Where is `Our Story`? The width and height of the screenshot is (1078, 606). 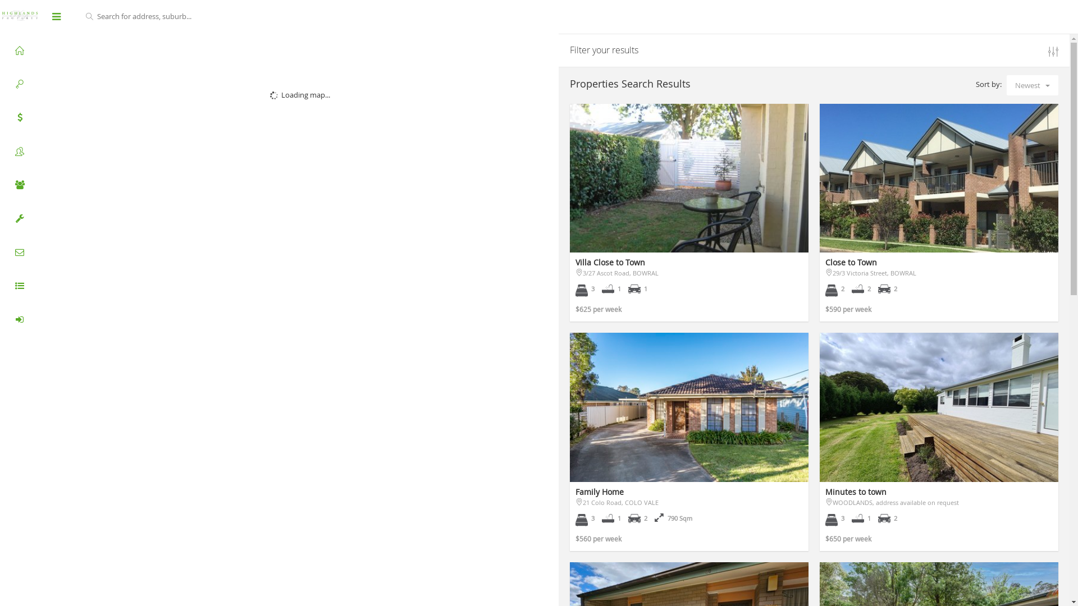 Our Story is located at coordinates (20, 151).